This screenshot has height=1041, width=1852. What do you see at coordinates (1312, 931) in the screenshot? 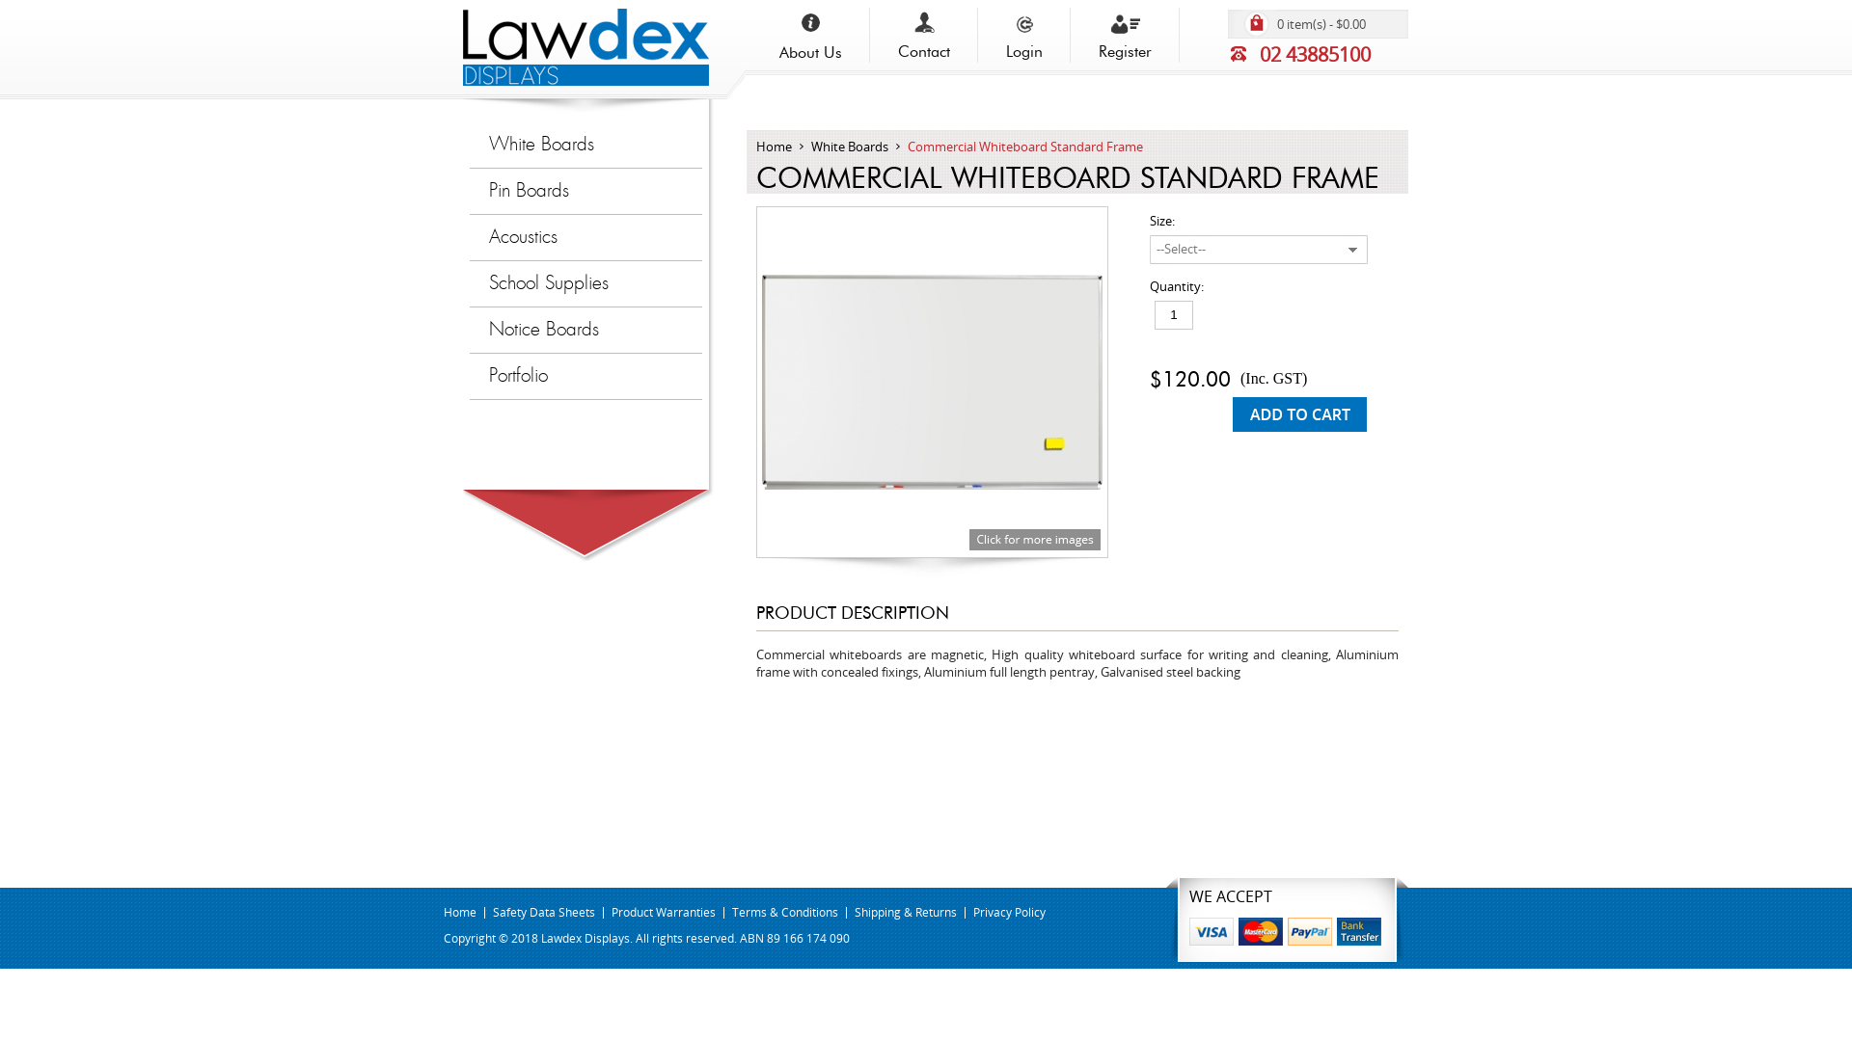
I see `PayPal` at bounding box center [1312, 931].